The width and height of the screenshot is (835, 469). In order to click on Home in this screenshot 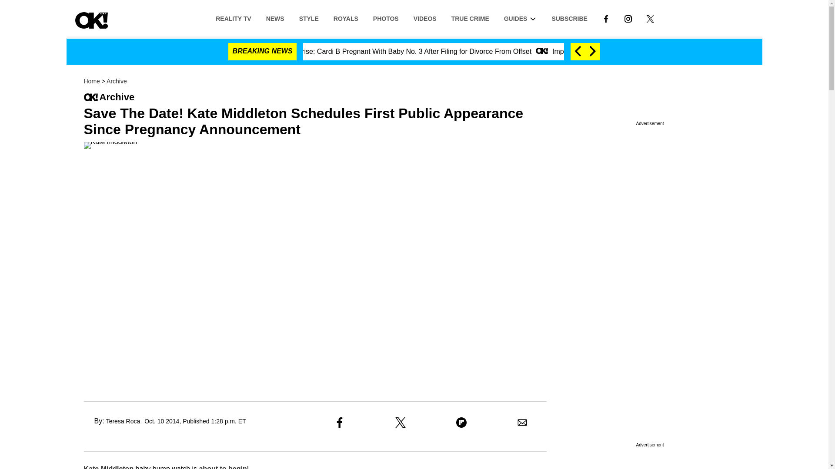, I will do `click(91, 81)`.